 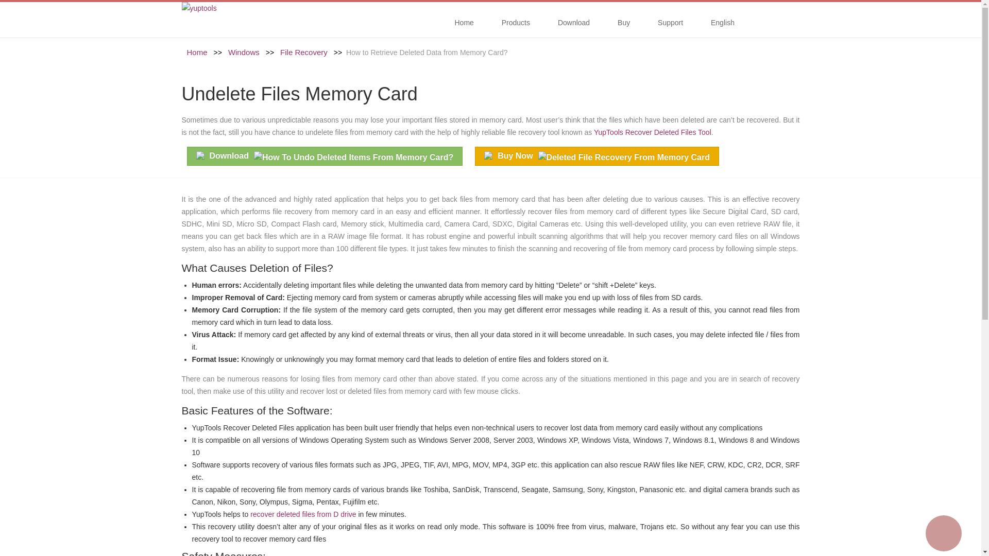 I want to click on English  , so click(x=724, y=24).